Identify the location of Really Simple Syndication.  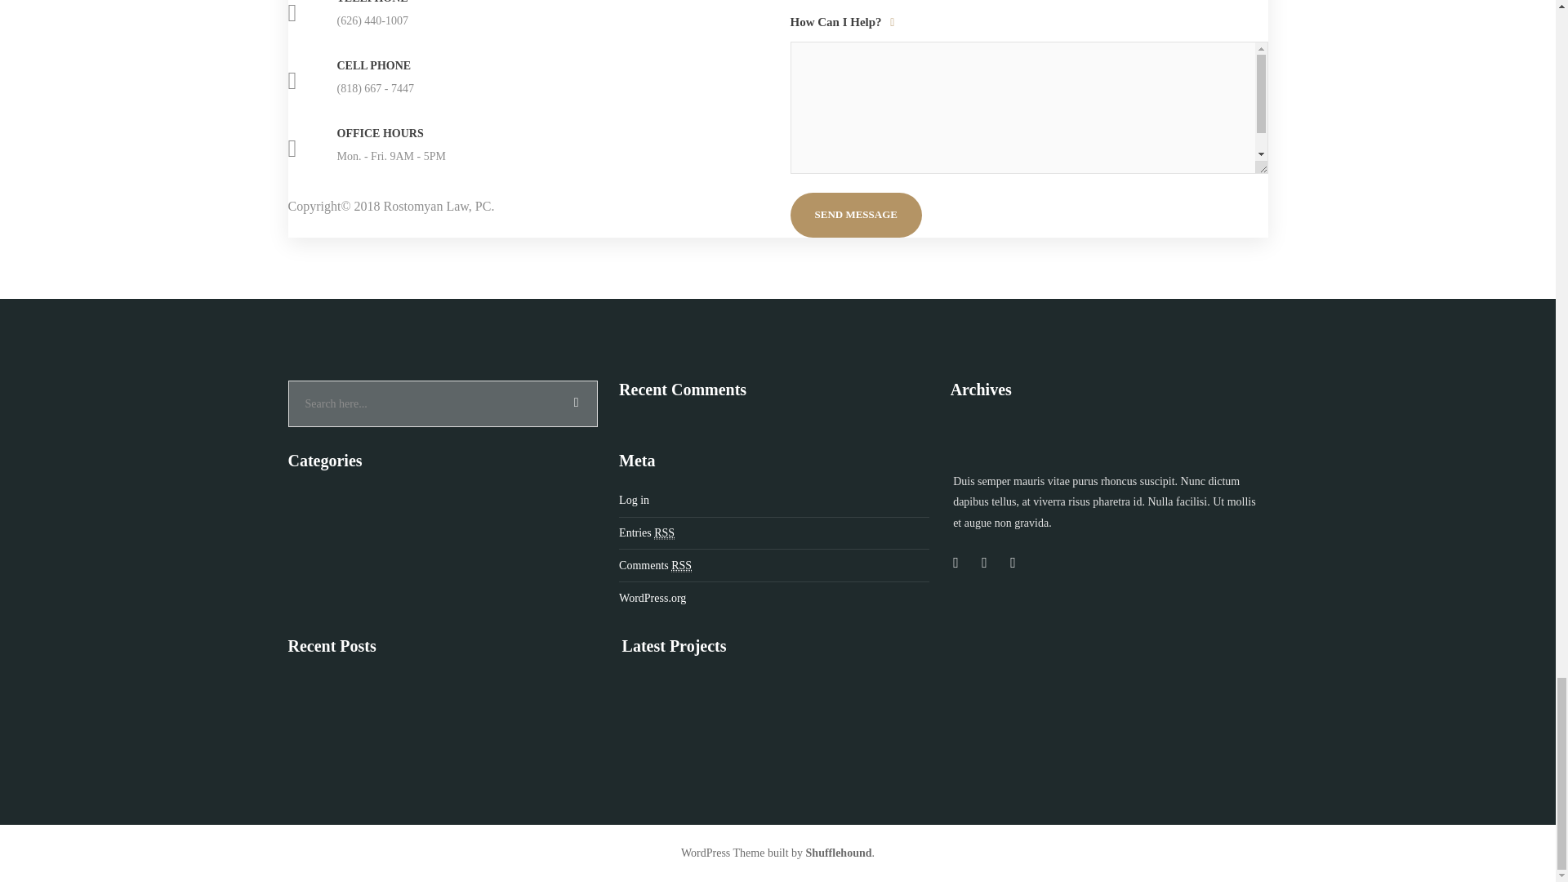
(663, 532).